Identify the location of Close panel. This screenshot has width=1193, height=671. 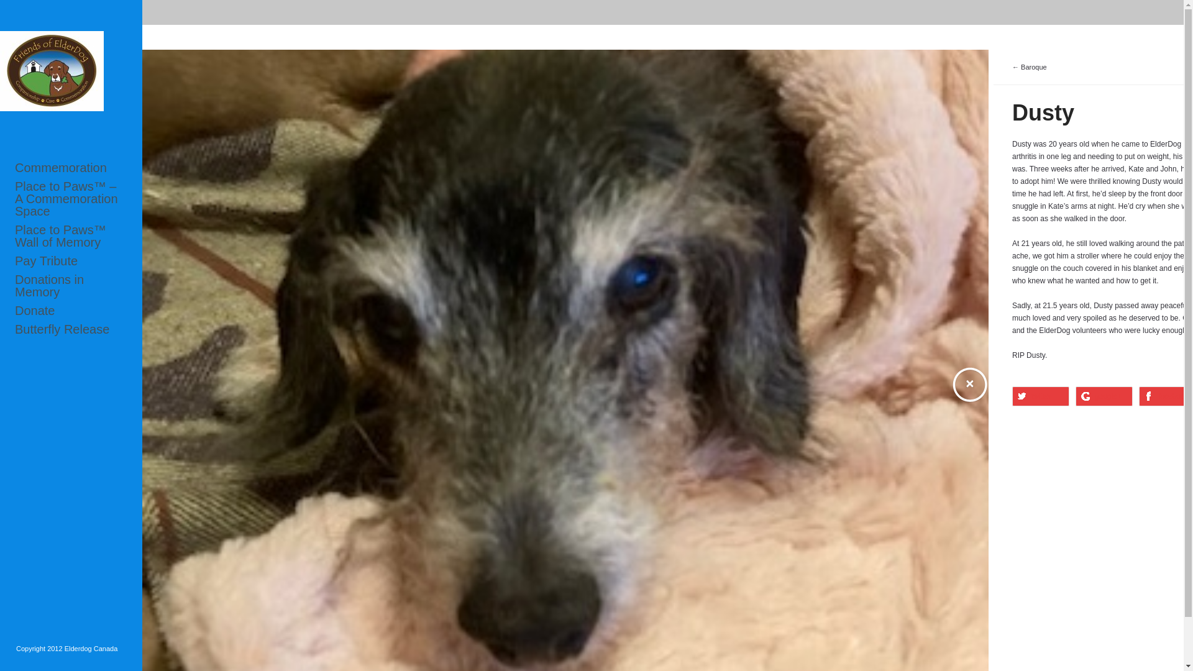
(969, 385).